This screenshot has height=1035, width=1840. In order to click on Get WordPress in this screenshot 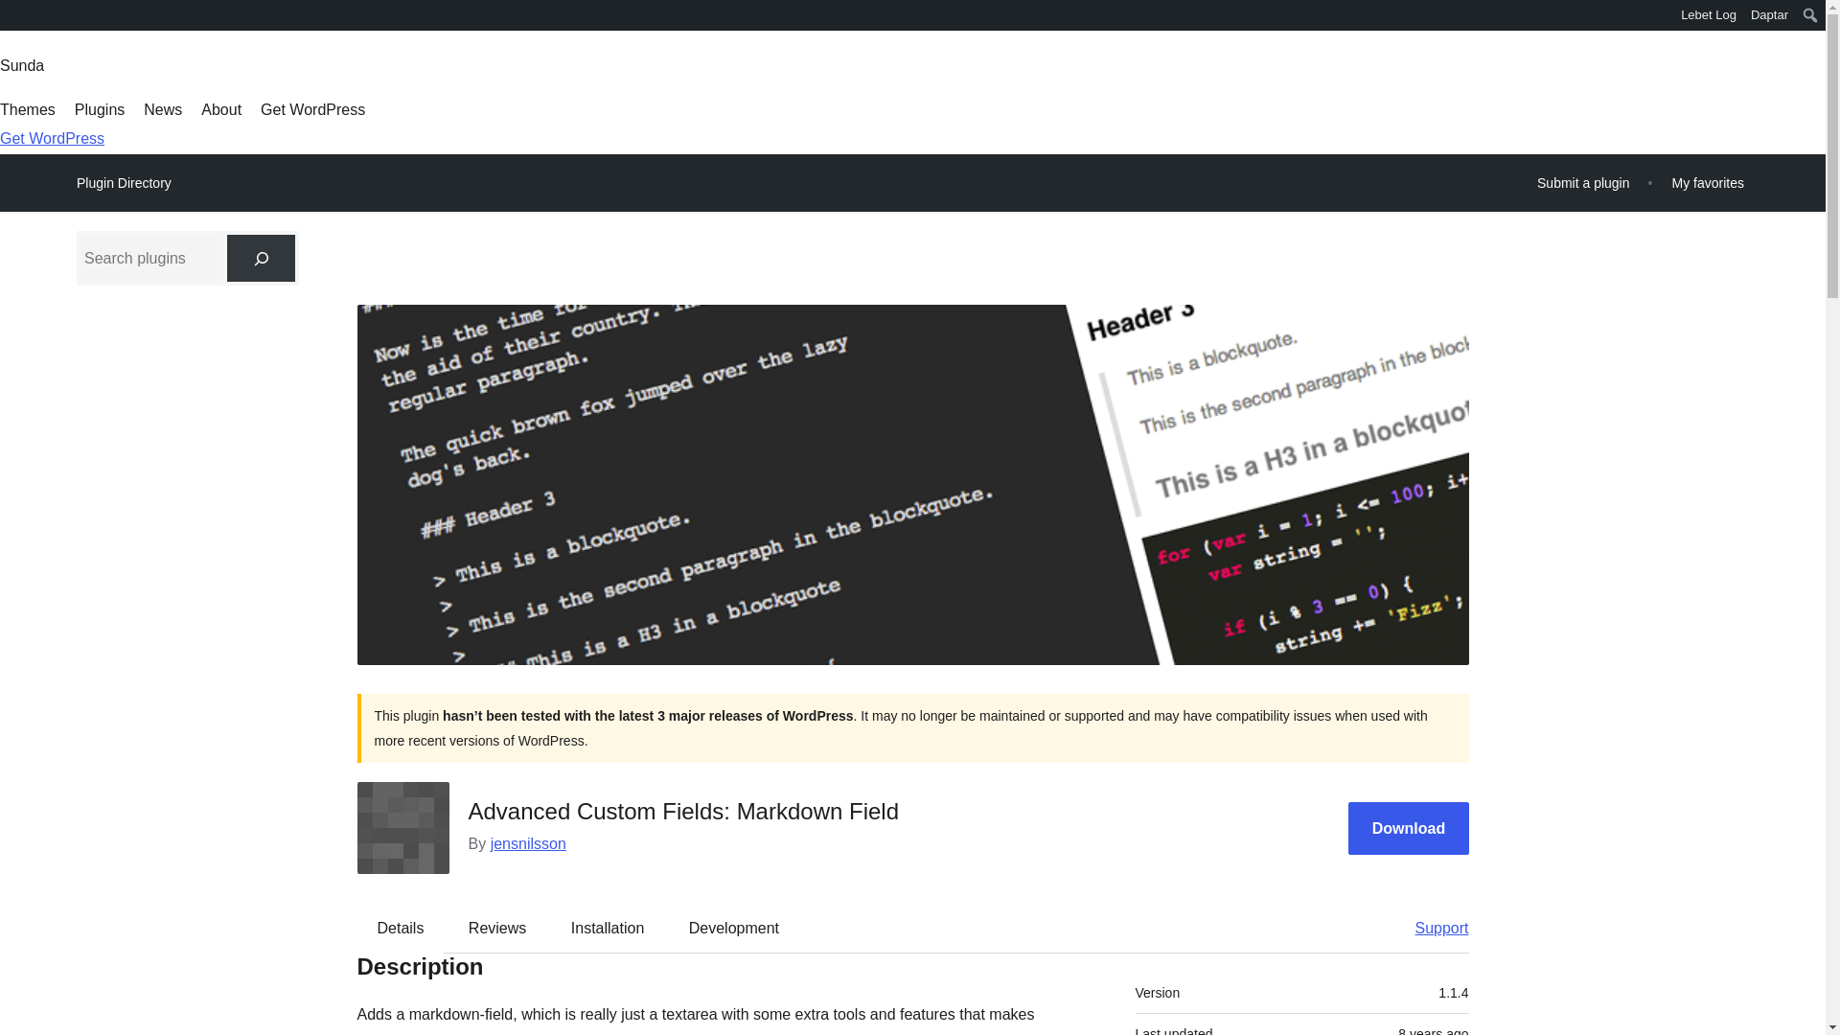, I will do `click(52, 138)`.